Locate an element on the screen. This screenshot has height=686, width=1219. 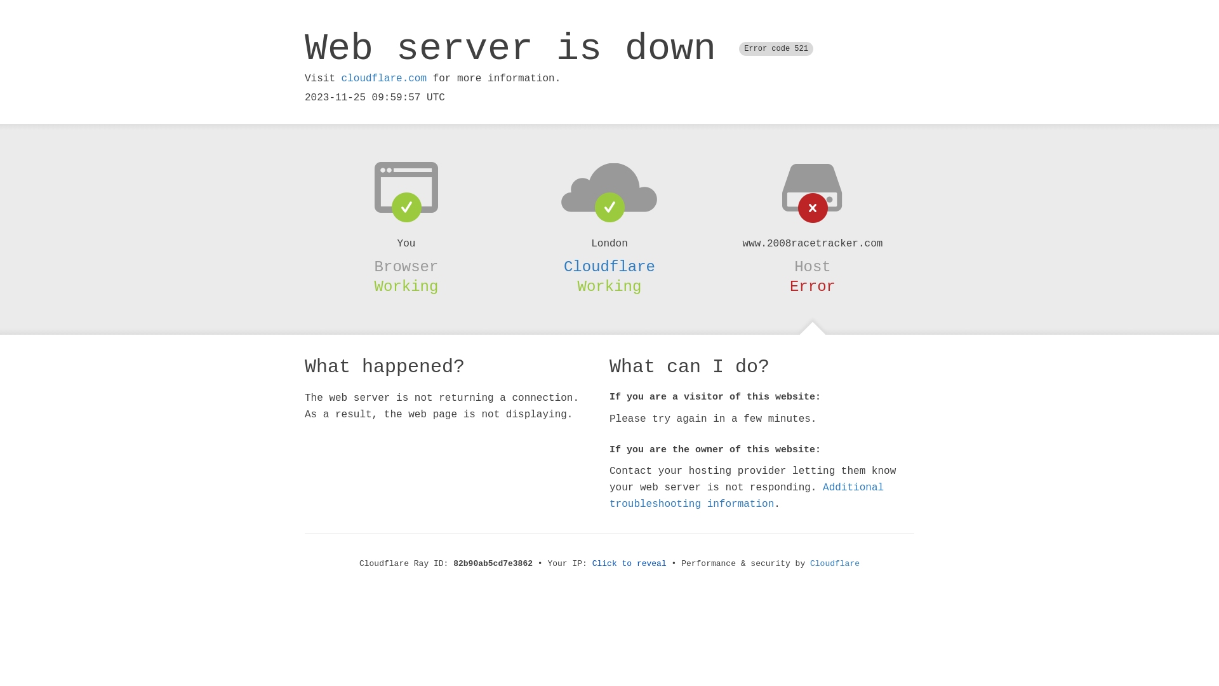
Cloudflare is located at coordinates (835, 564).